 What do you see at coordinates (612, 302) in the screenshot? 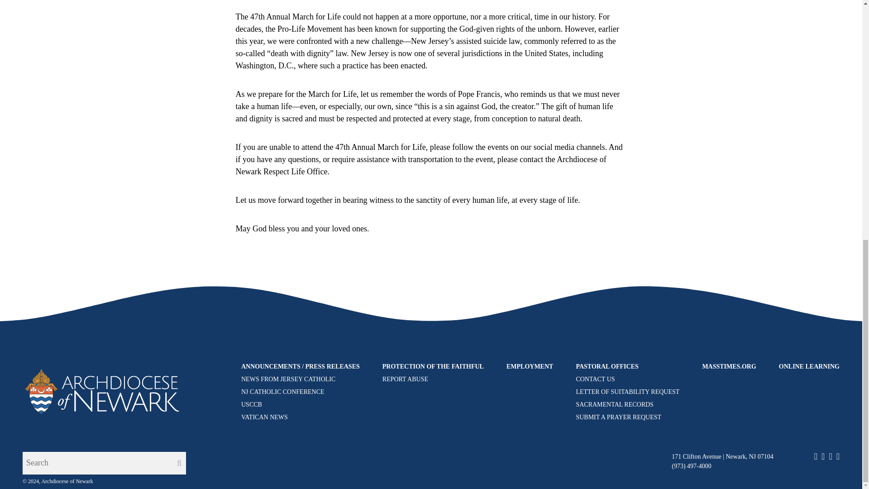
I see `Next` at bounding box center [612, 302].